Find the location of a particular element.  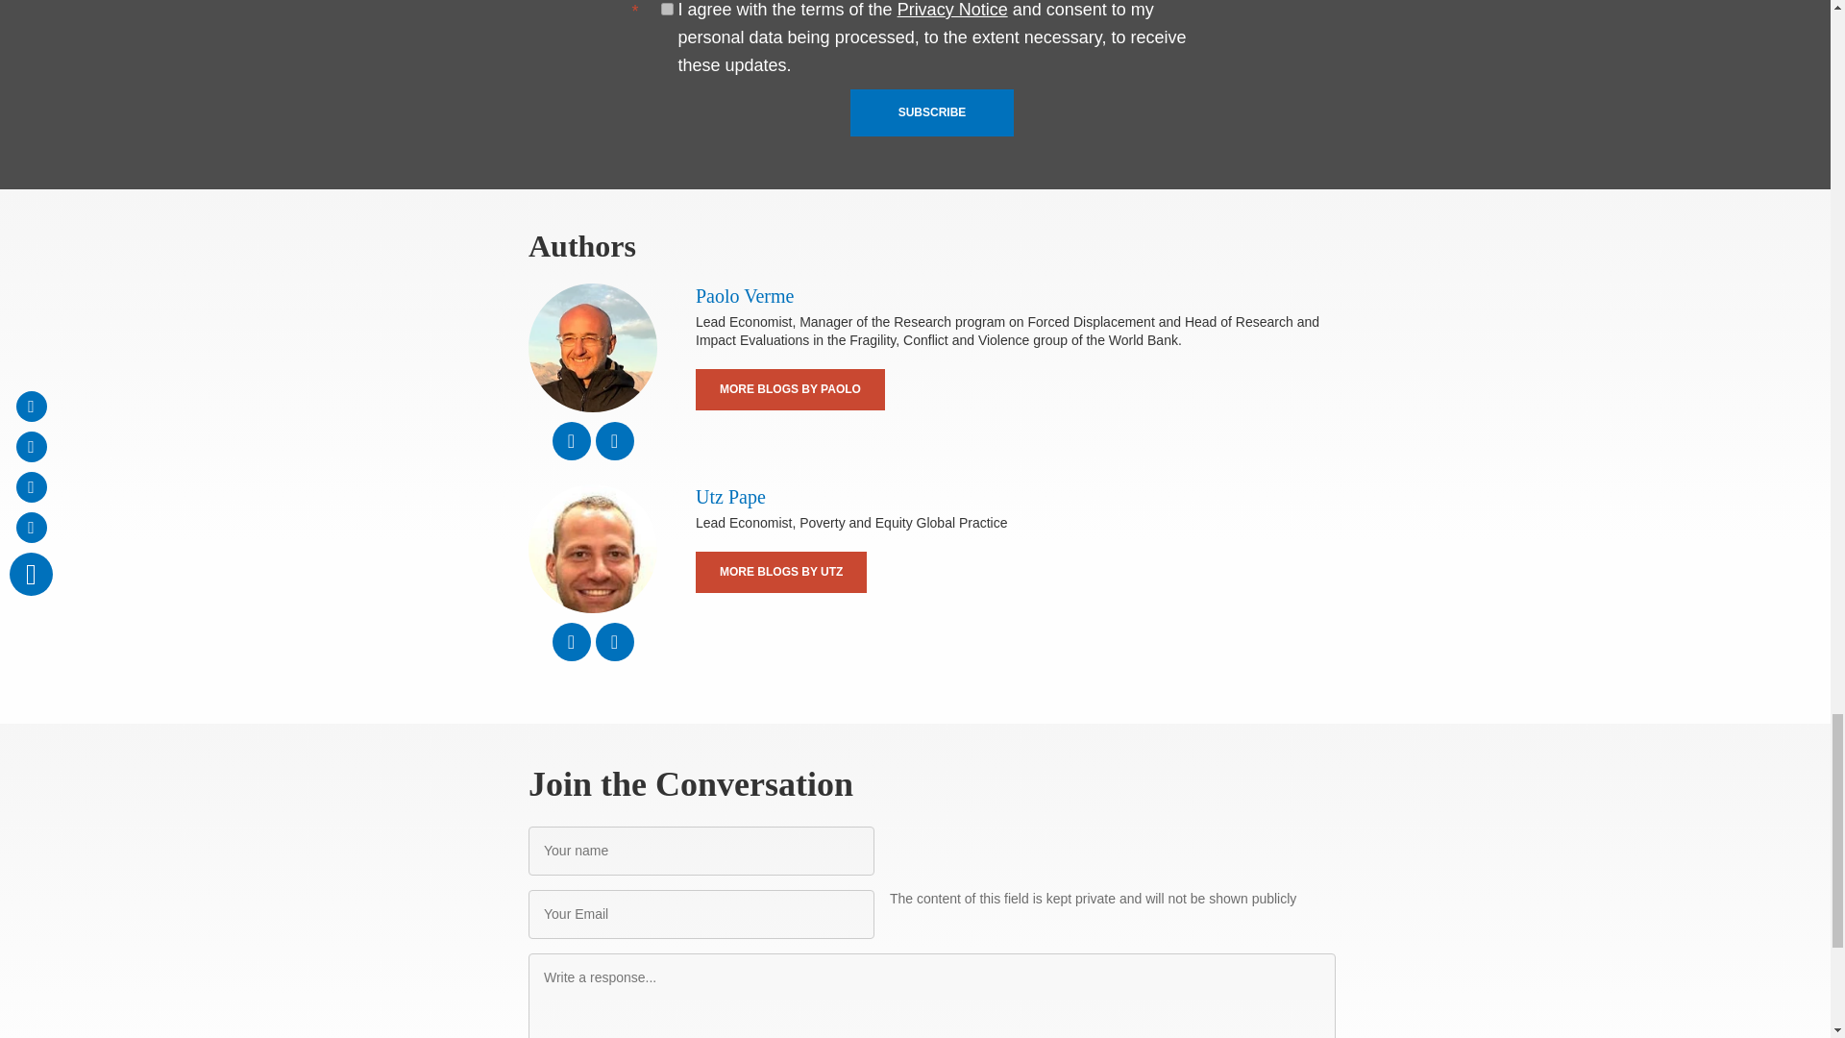

SUBSCRIBE is located at coordinates (932, 111).